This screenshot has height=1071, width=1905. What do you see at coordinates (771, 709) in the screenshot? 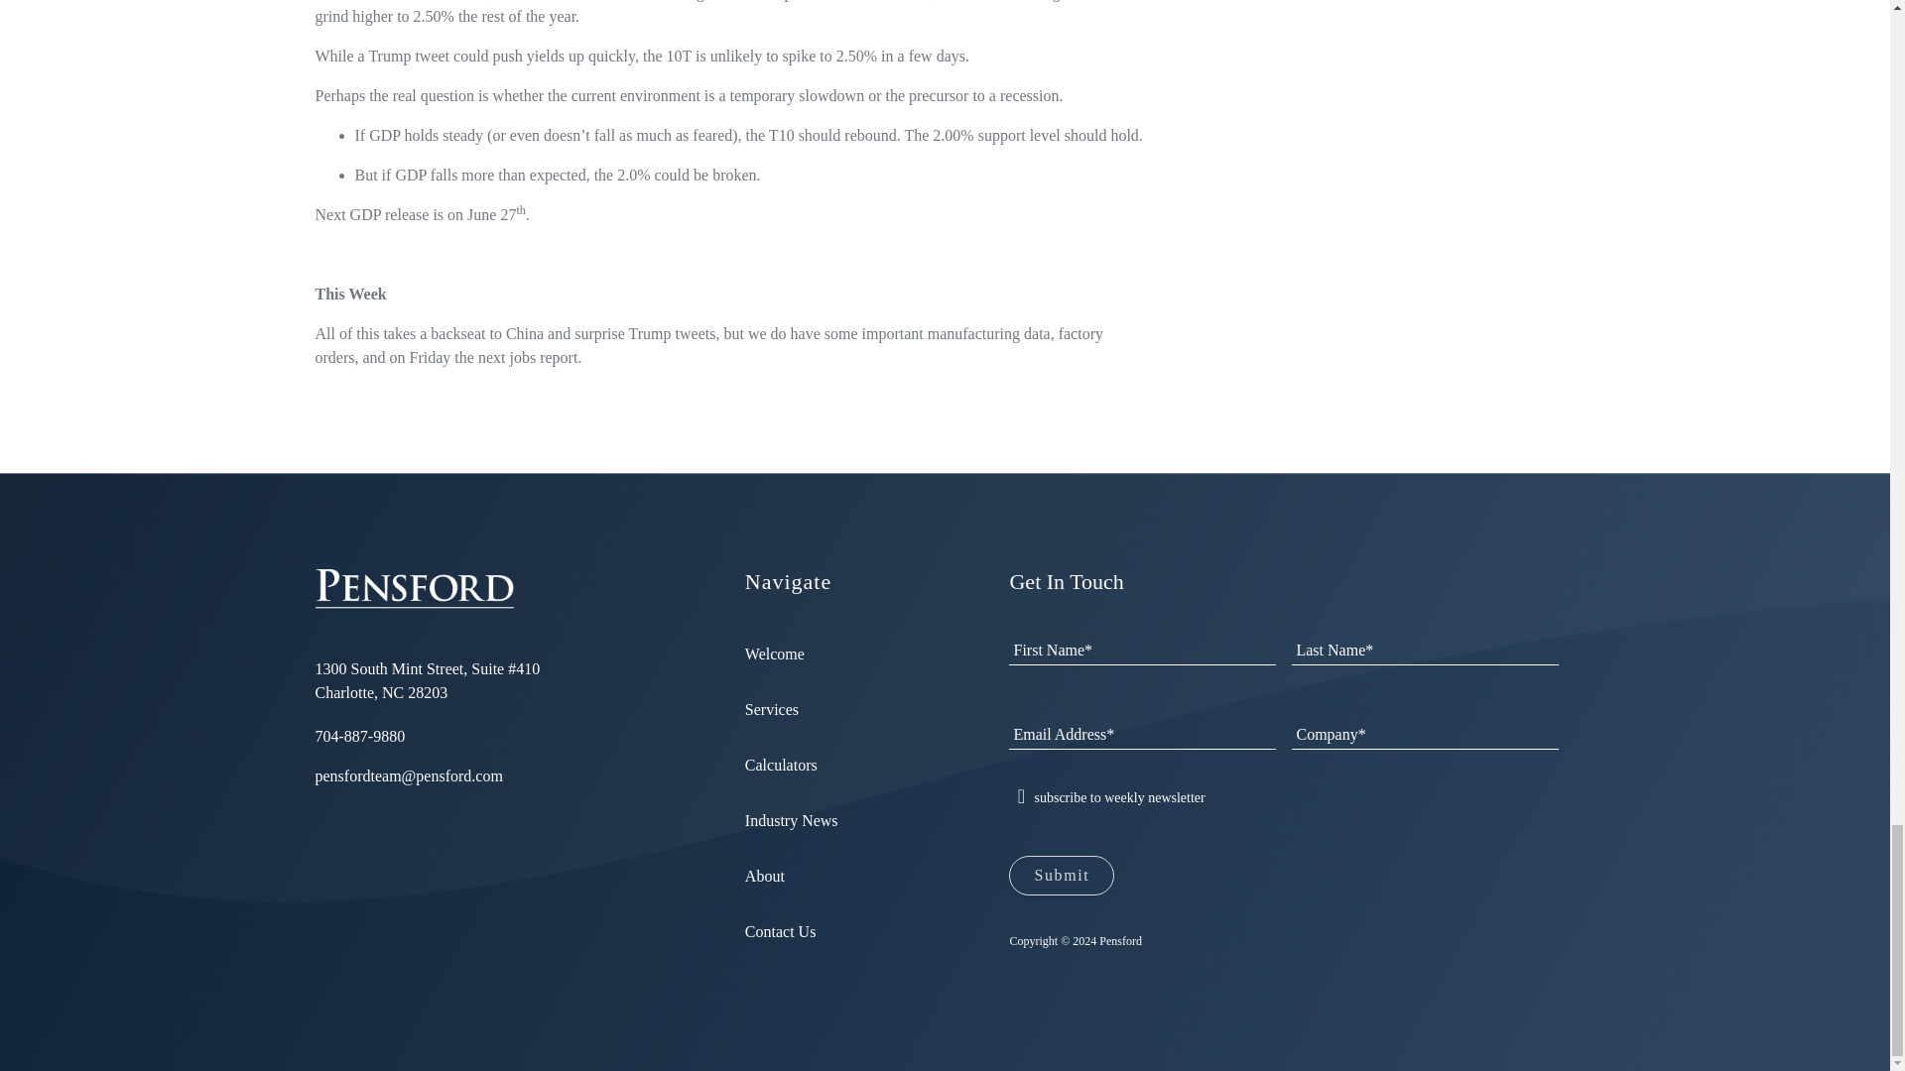
I see `Services` at bounding box center [771, 709].